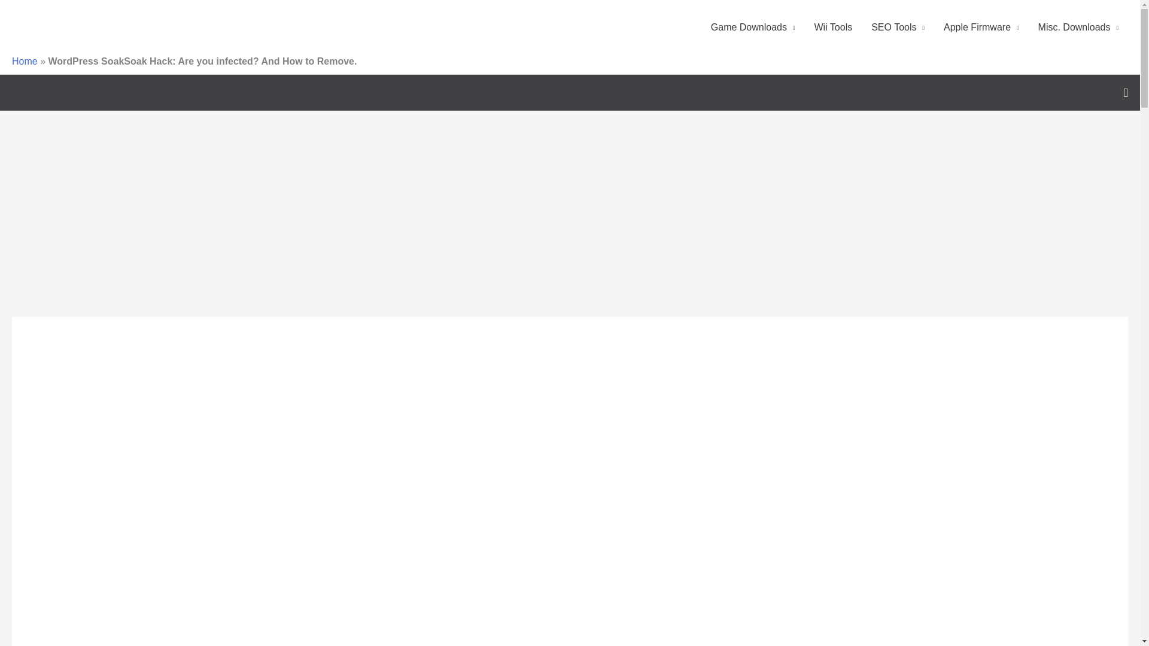 The image size is (1149, 646). Describe the element at coordinates (753, 28) in the screenshot. I see `Game Downloads` at that location.